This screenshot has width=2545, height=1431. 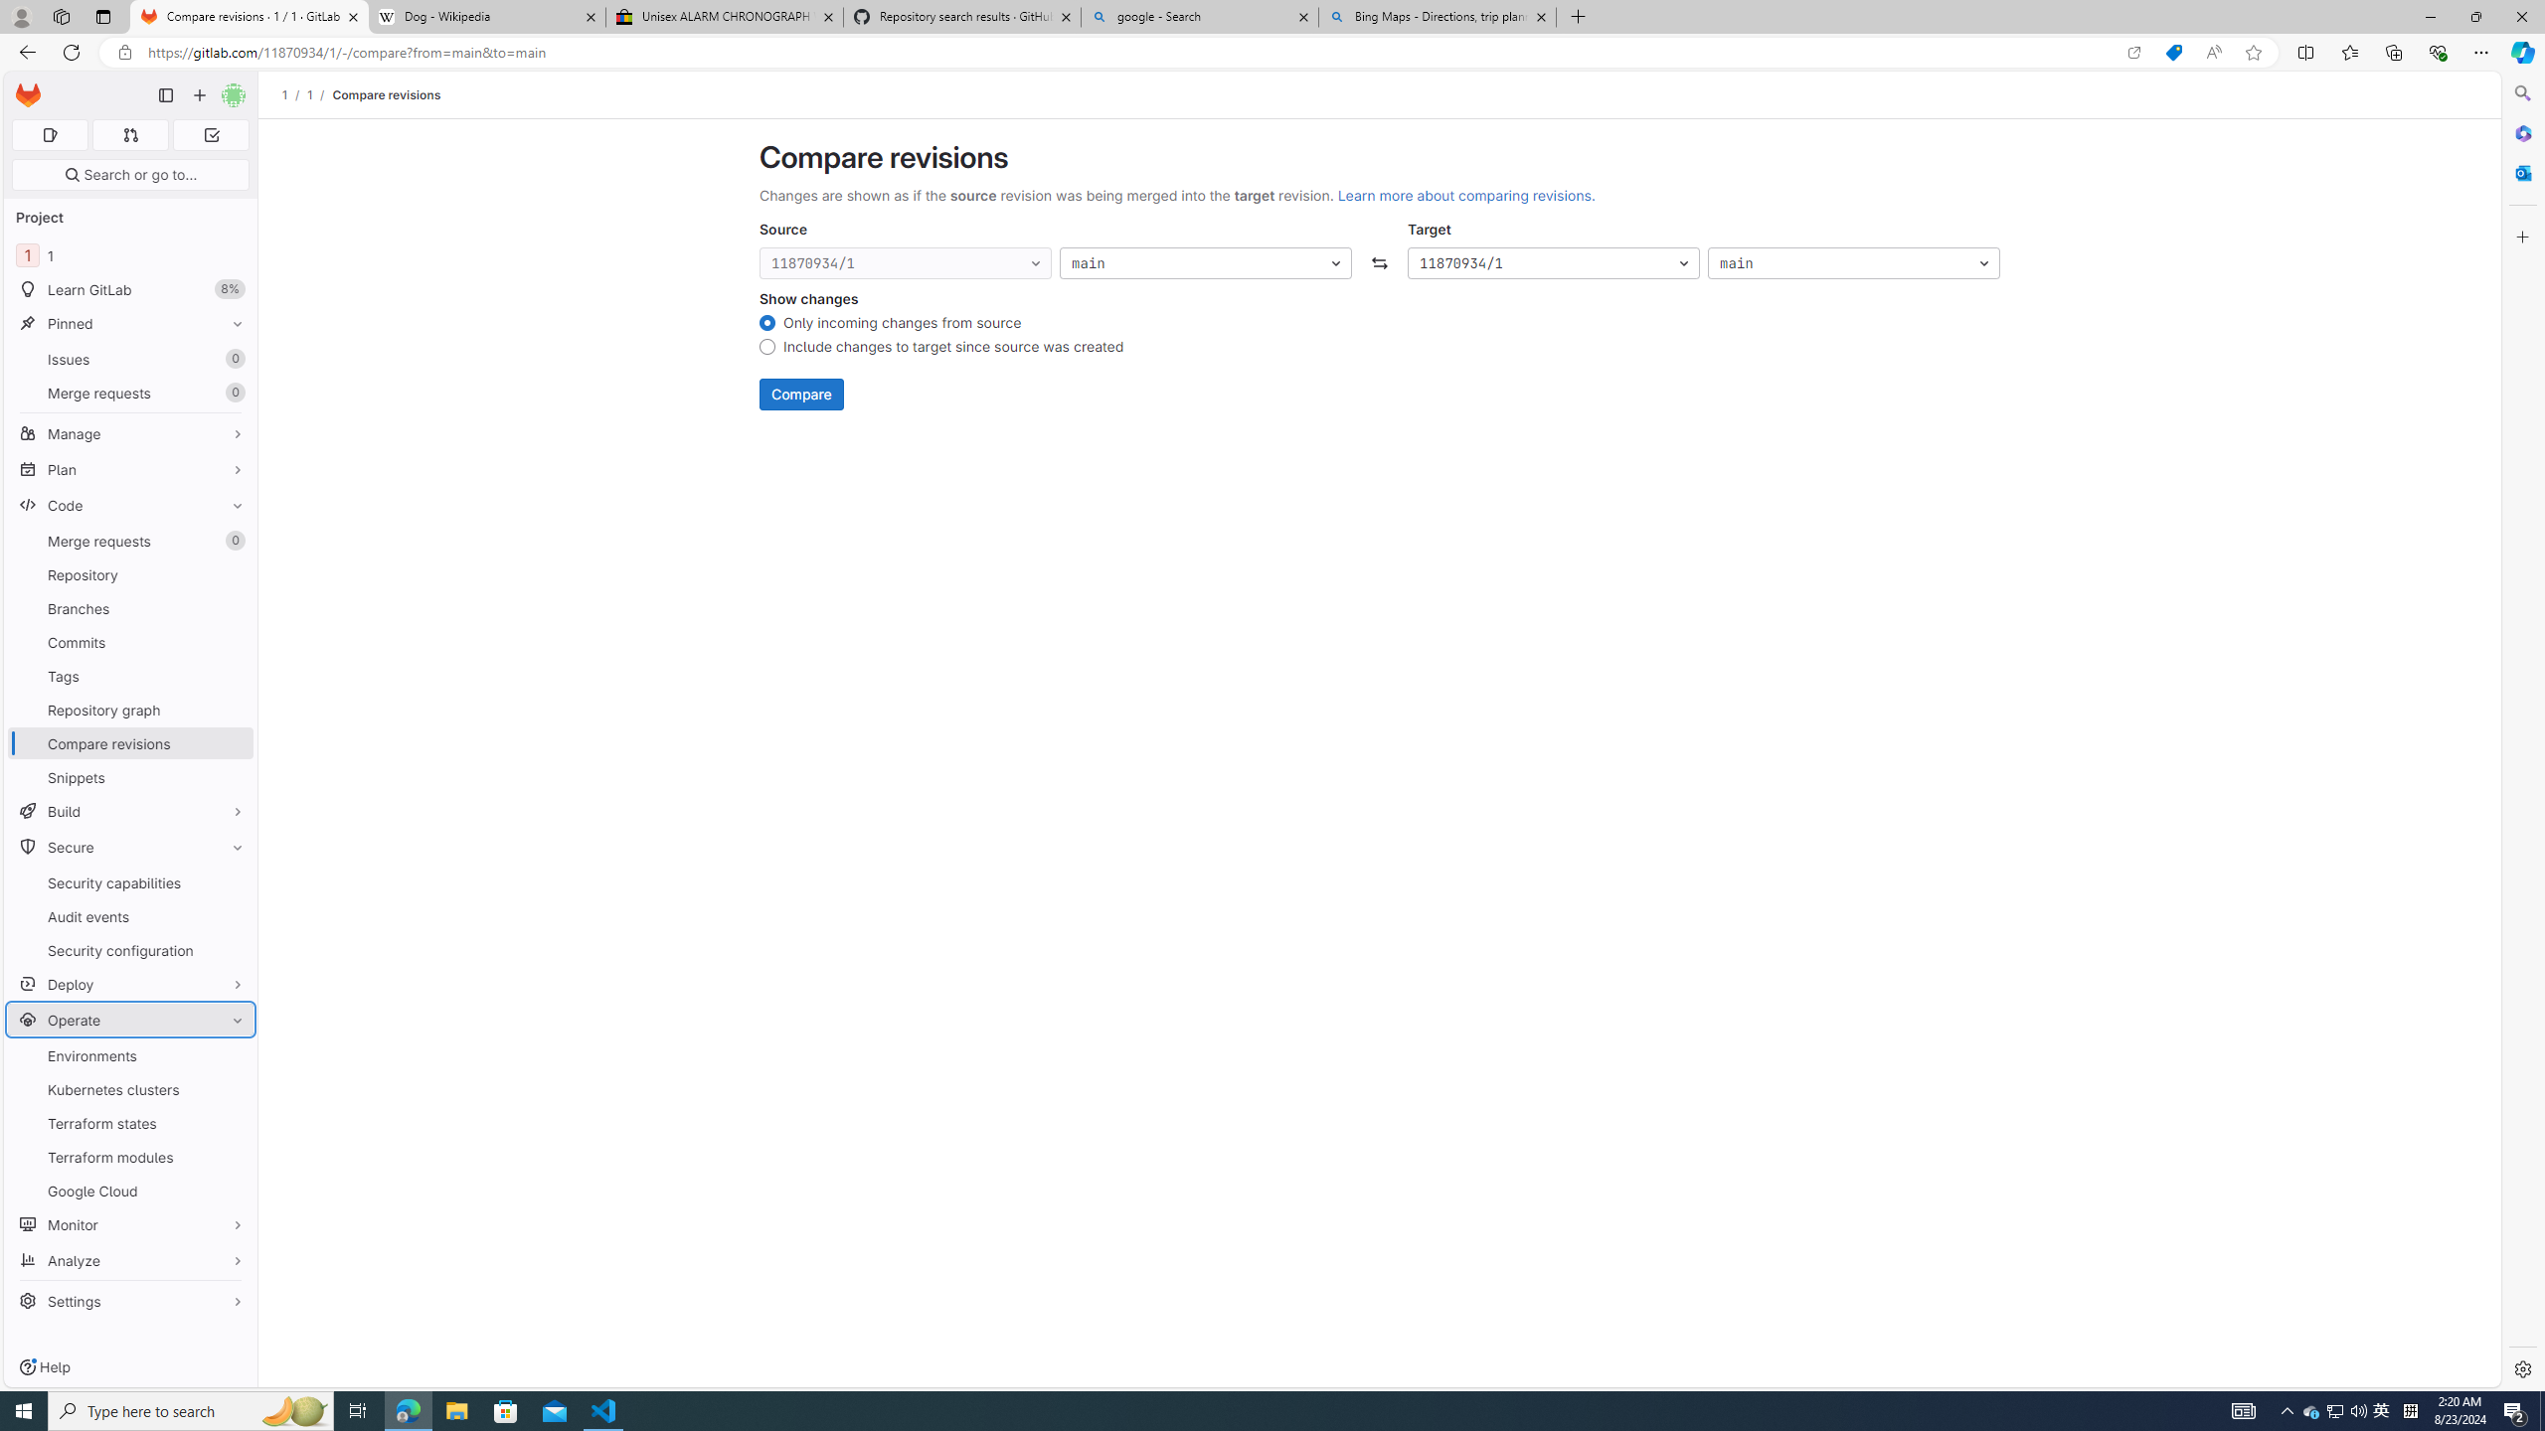 What do you see at coordinates (131, 608) in the screenshot?
I see `Branches` at bounding box center [131, 608].